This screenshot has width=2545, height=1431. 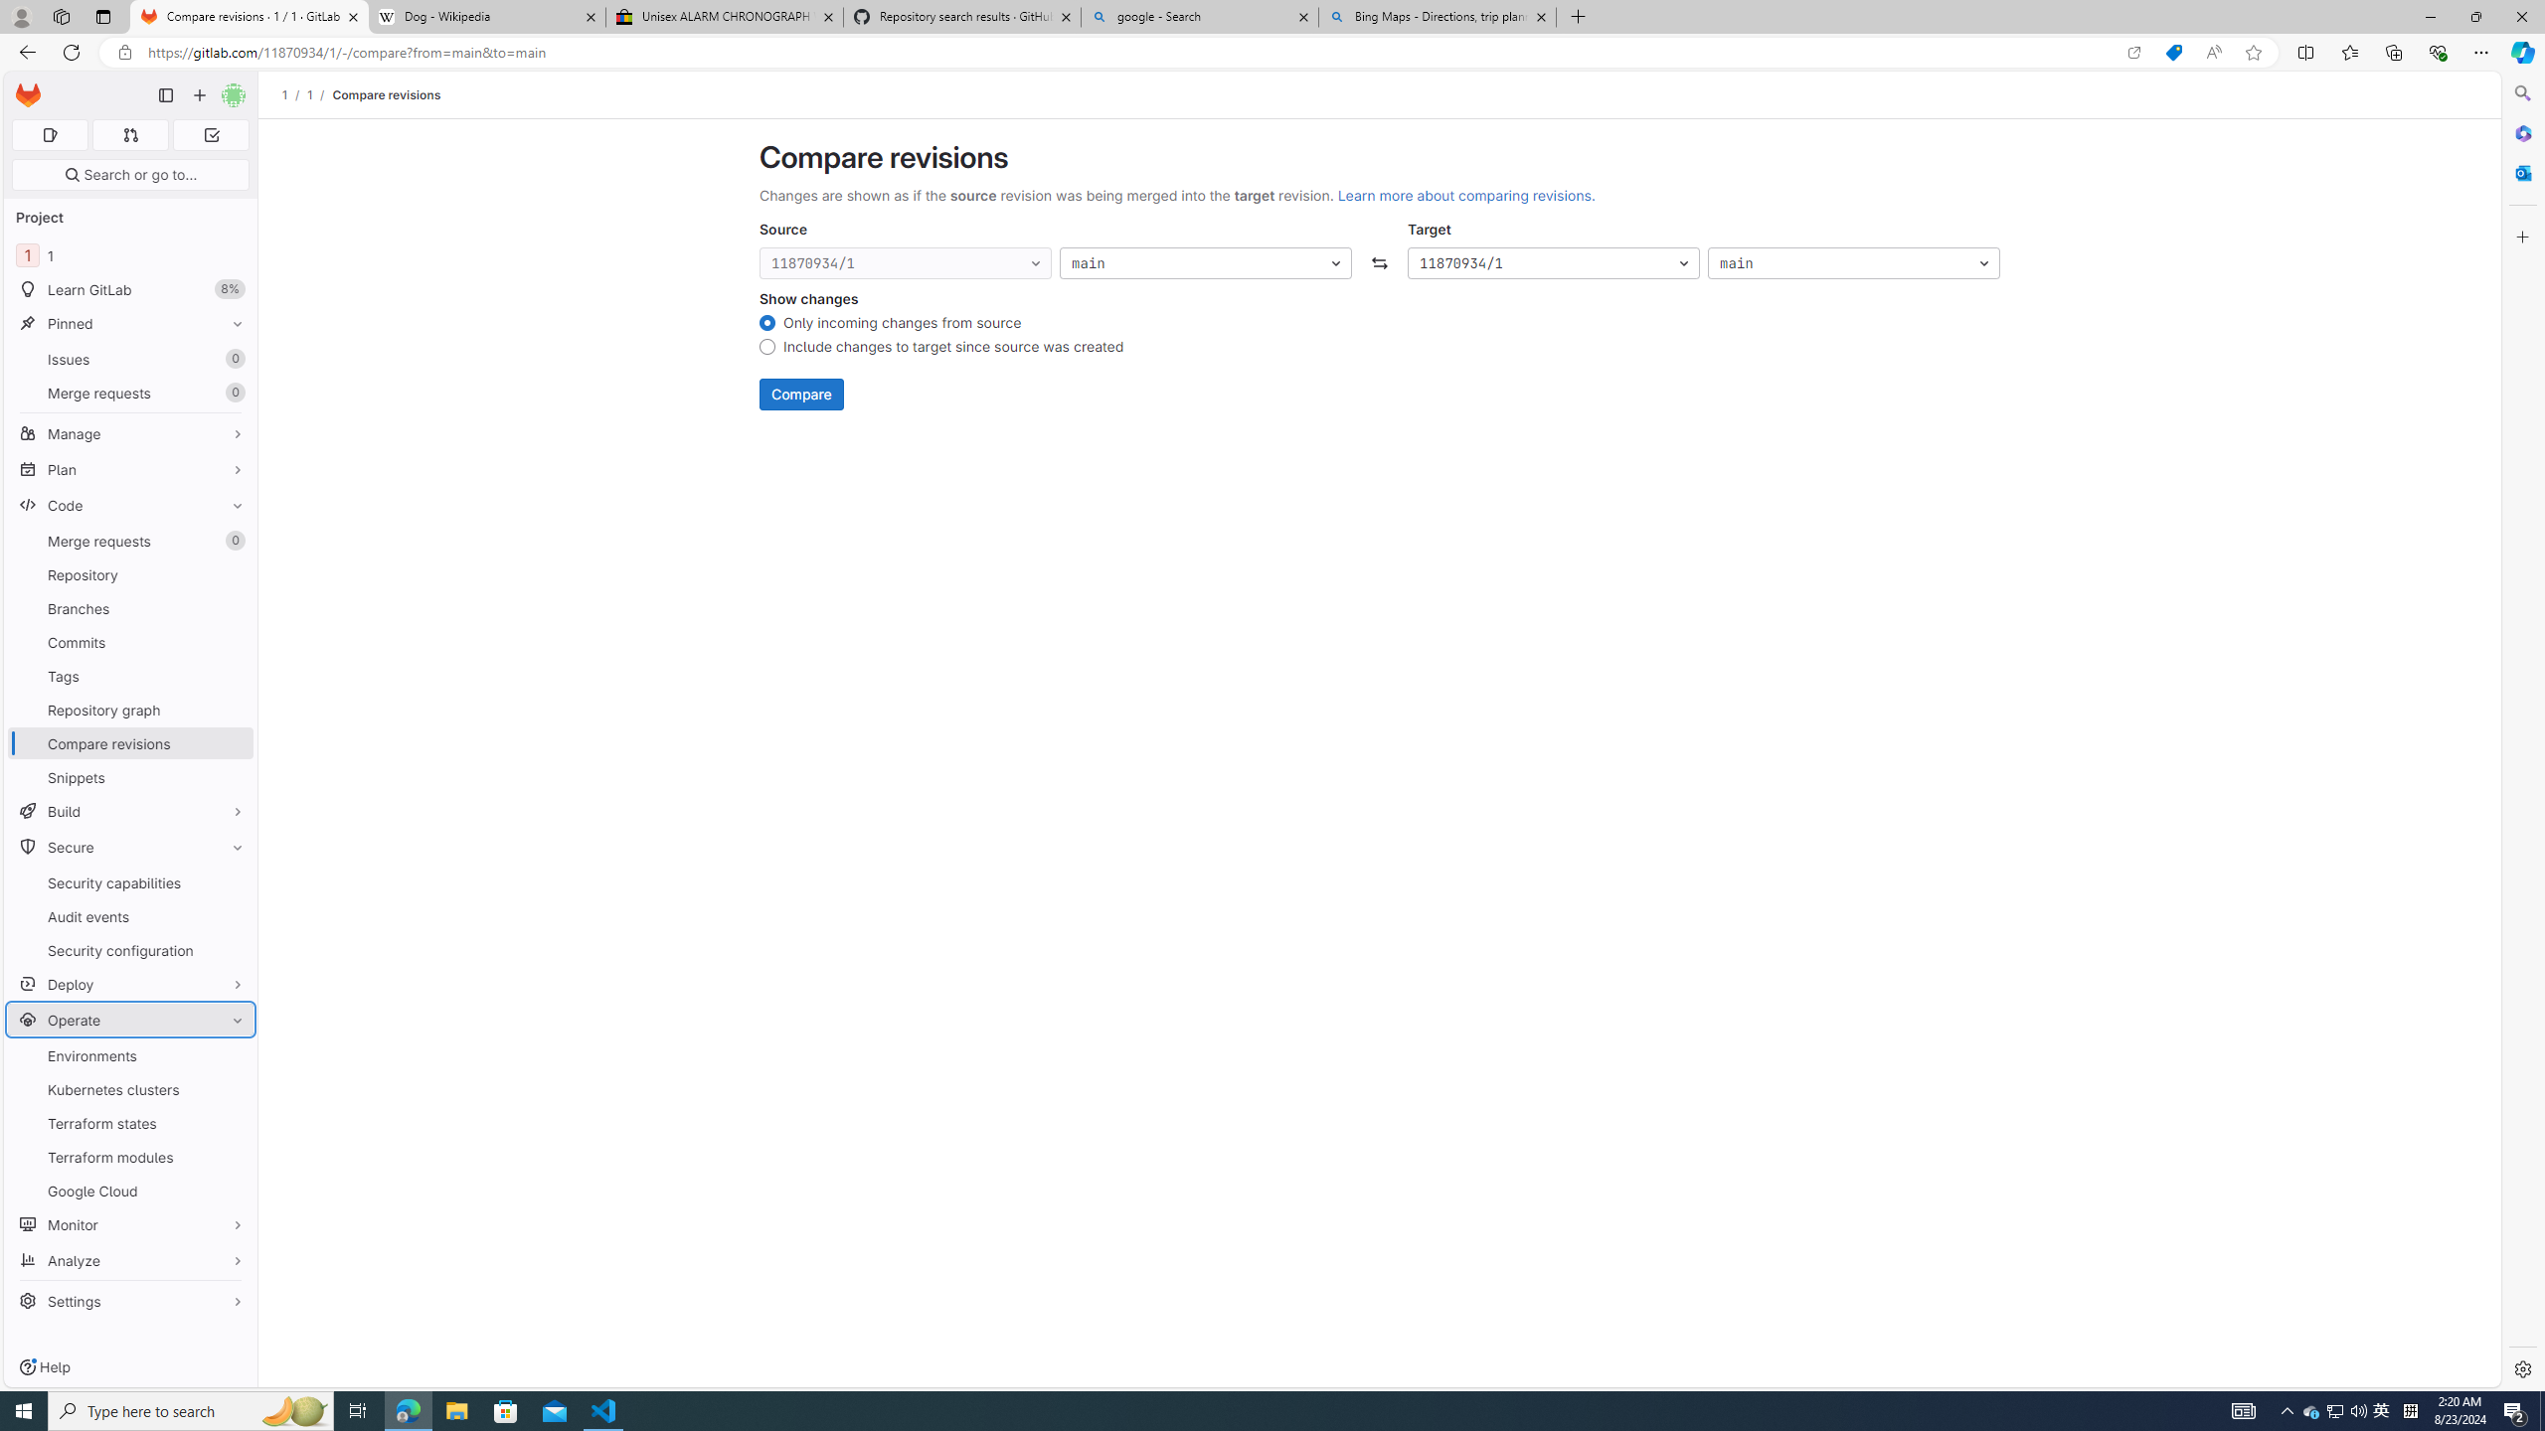 What do you see at coordinates (131, 608) in the screenshot?
I see `Branches` at bounding box center [131, 608].